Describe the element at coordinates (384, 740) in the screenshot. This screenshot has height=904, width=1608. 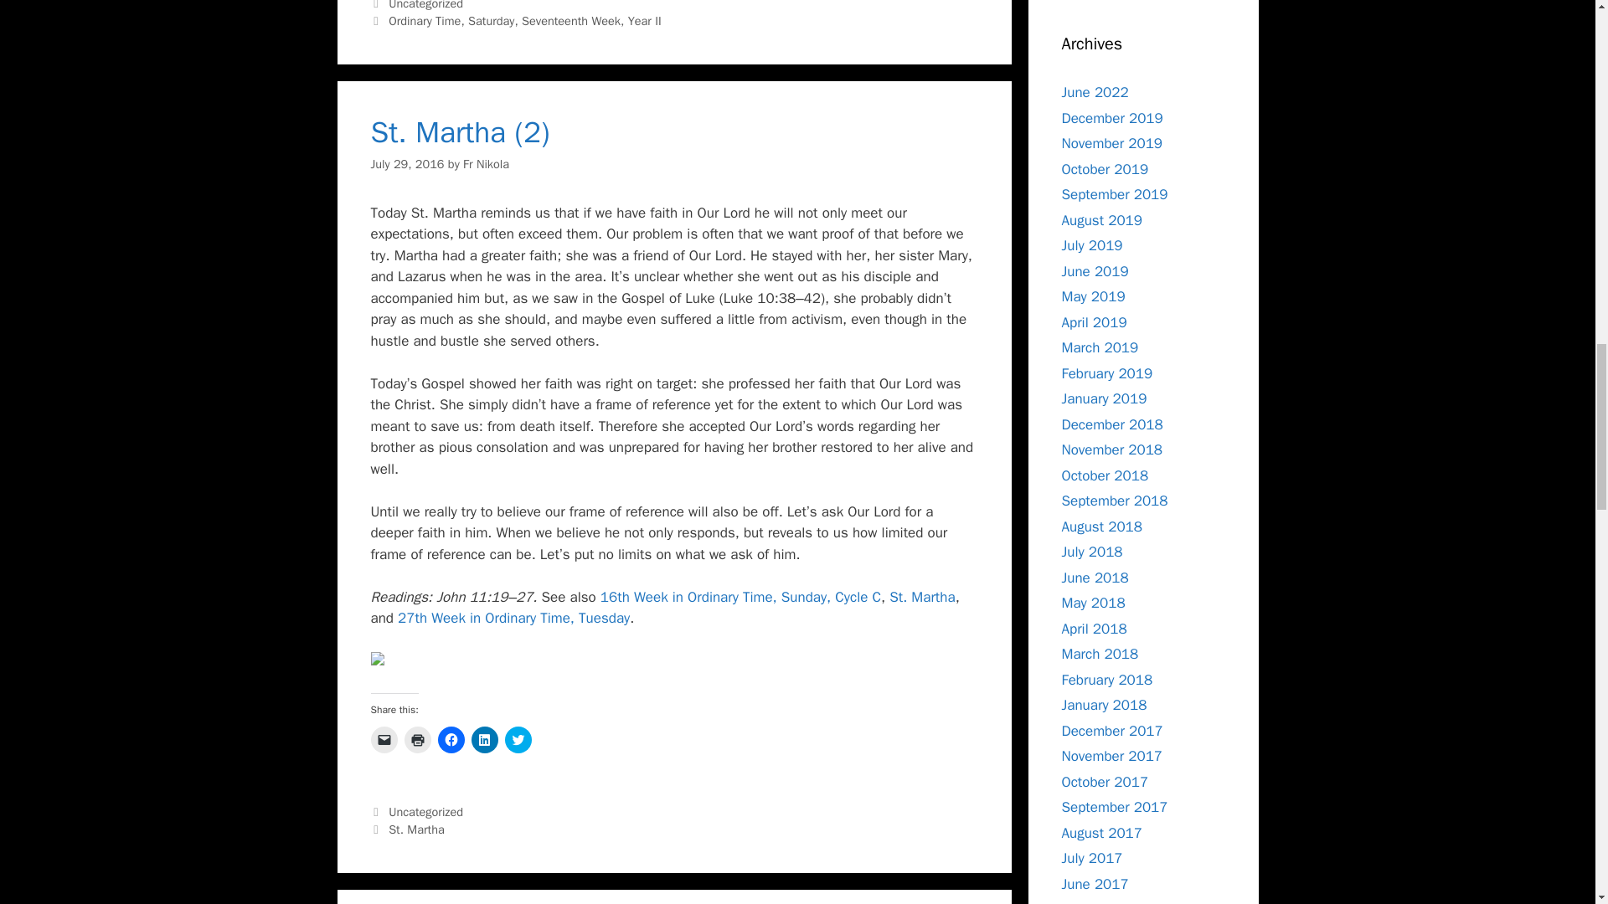
I see `Click to email a link to a friend` at that location.